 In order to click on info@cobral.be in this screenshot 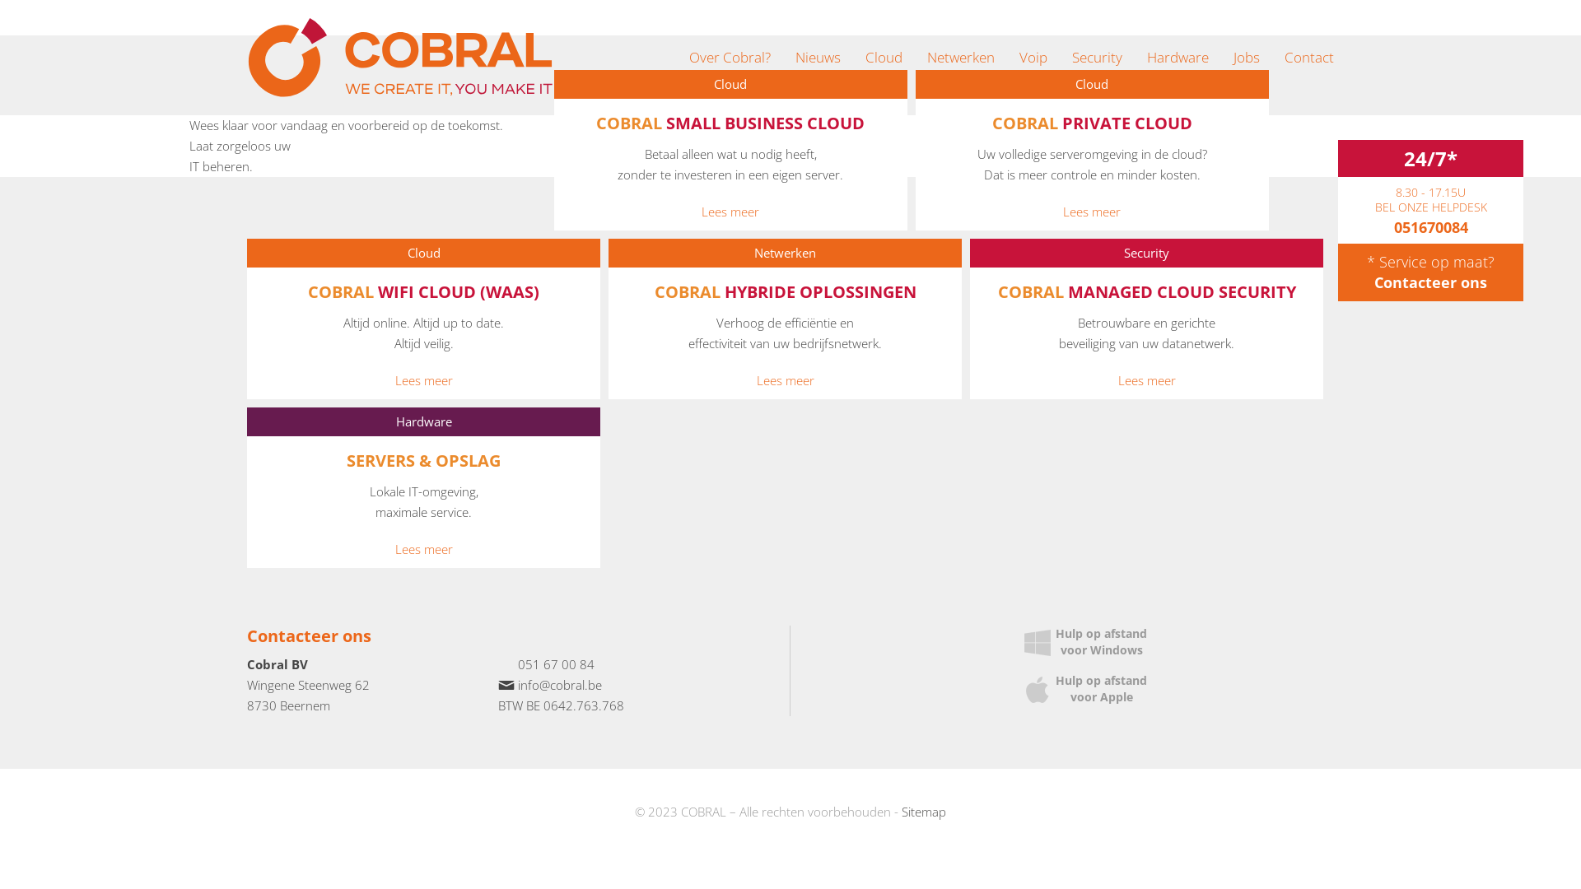, I will do `click(559, 685)`.